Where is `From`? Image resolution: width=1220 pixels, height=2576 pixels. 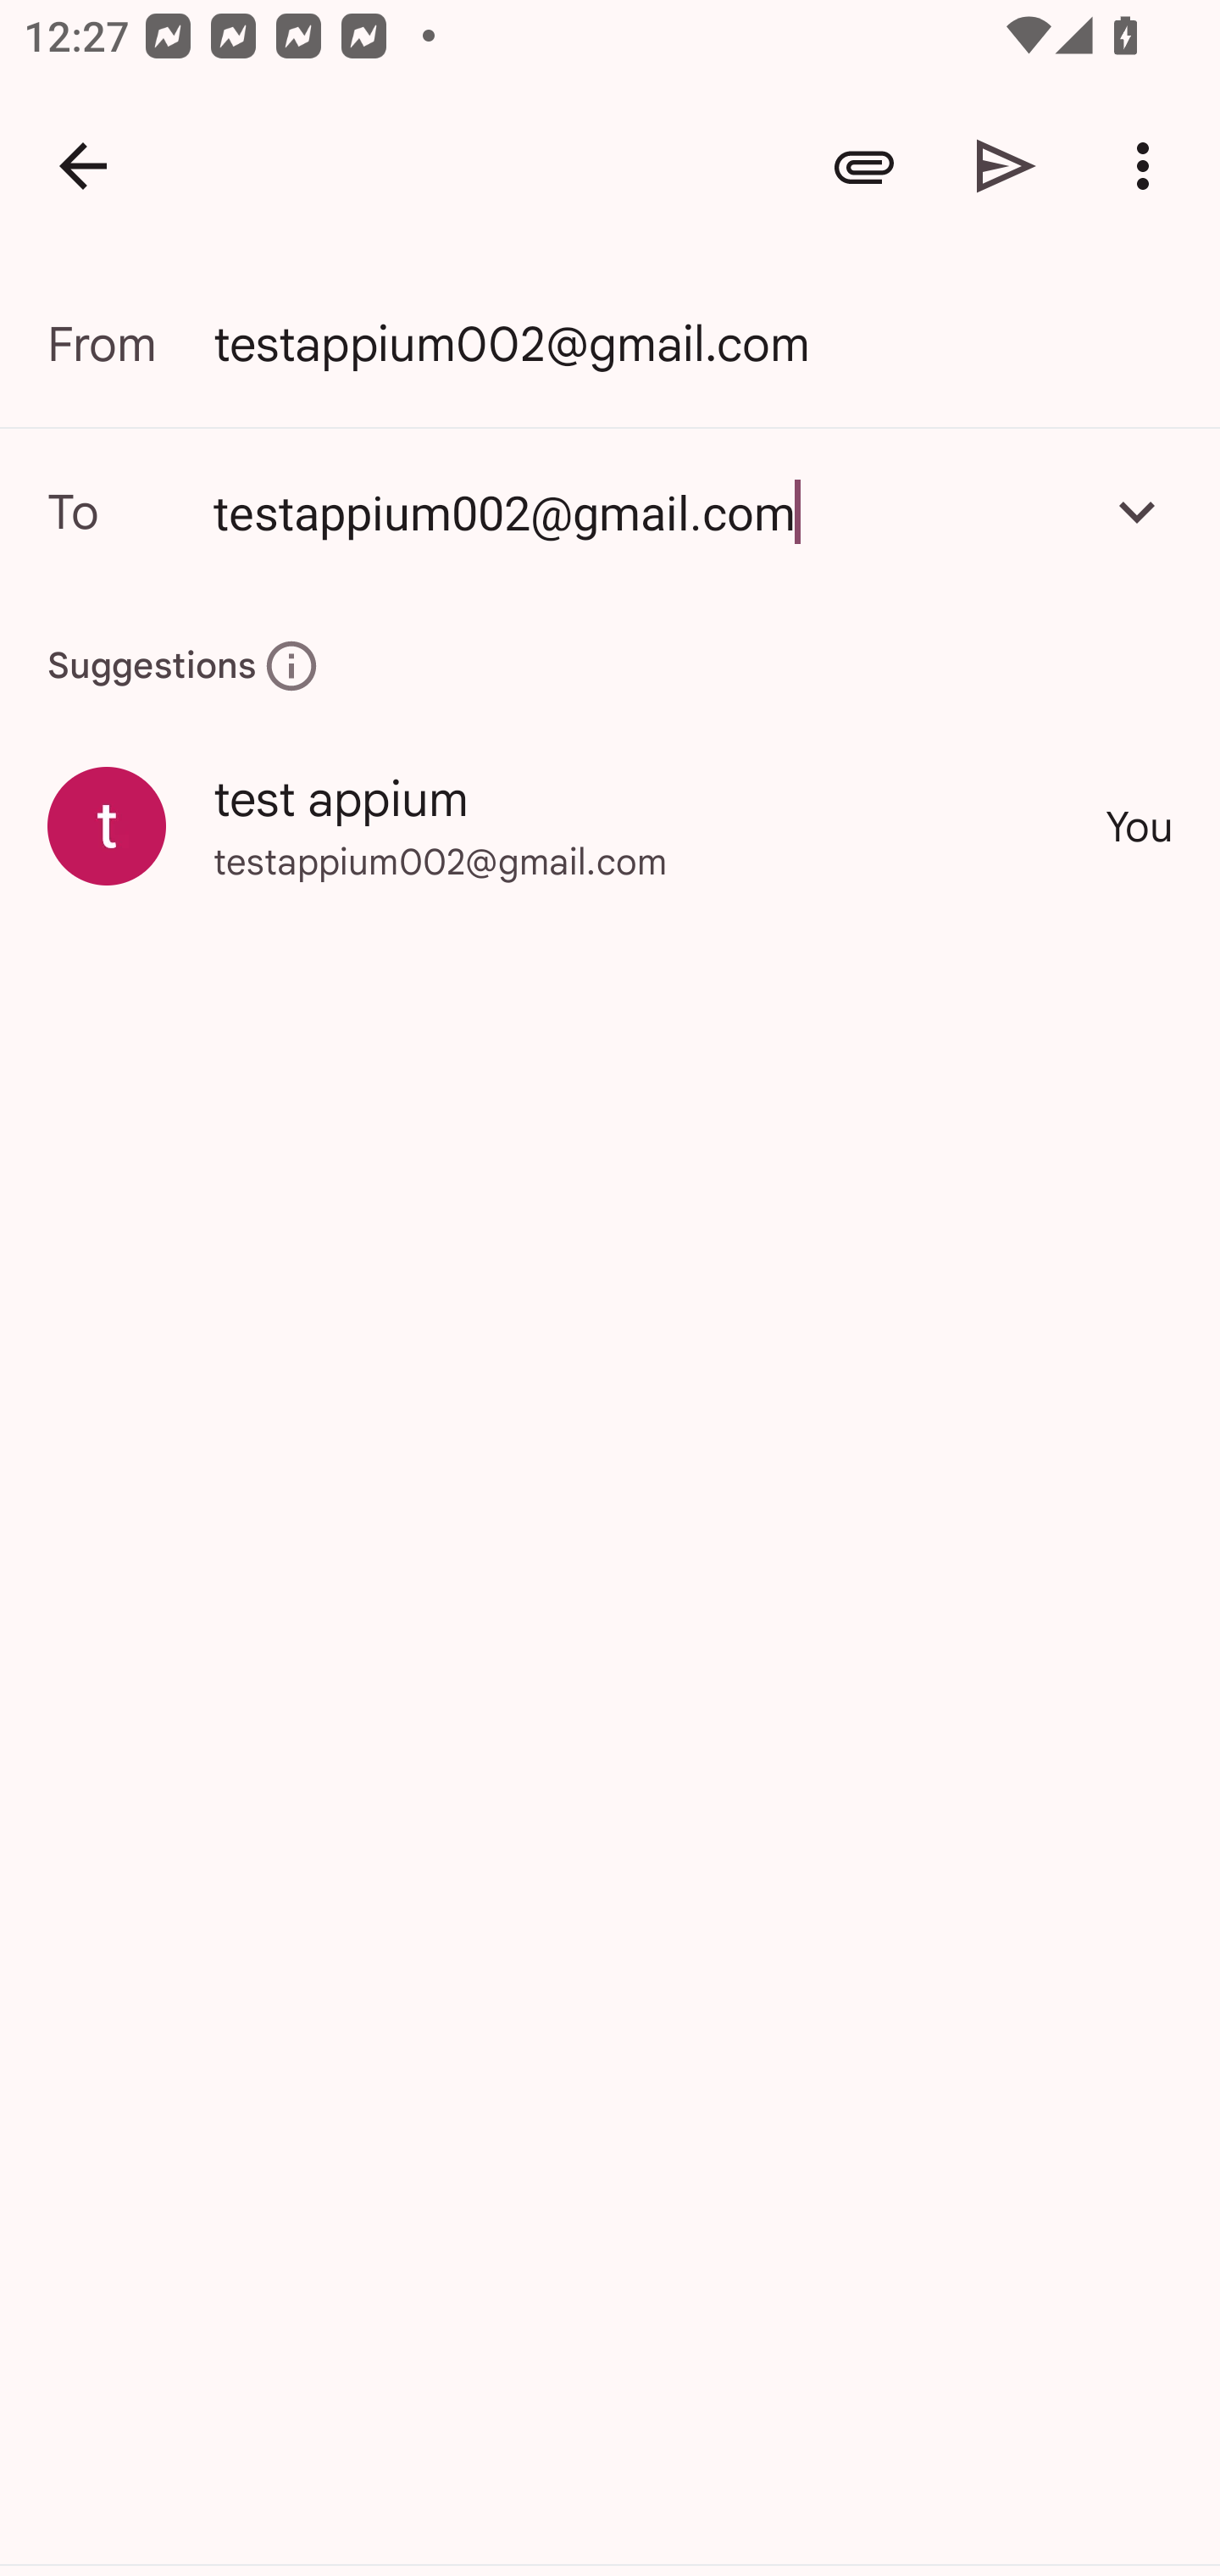 From is located at coordinates (130, 344).